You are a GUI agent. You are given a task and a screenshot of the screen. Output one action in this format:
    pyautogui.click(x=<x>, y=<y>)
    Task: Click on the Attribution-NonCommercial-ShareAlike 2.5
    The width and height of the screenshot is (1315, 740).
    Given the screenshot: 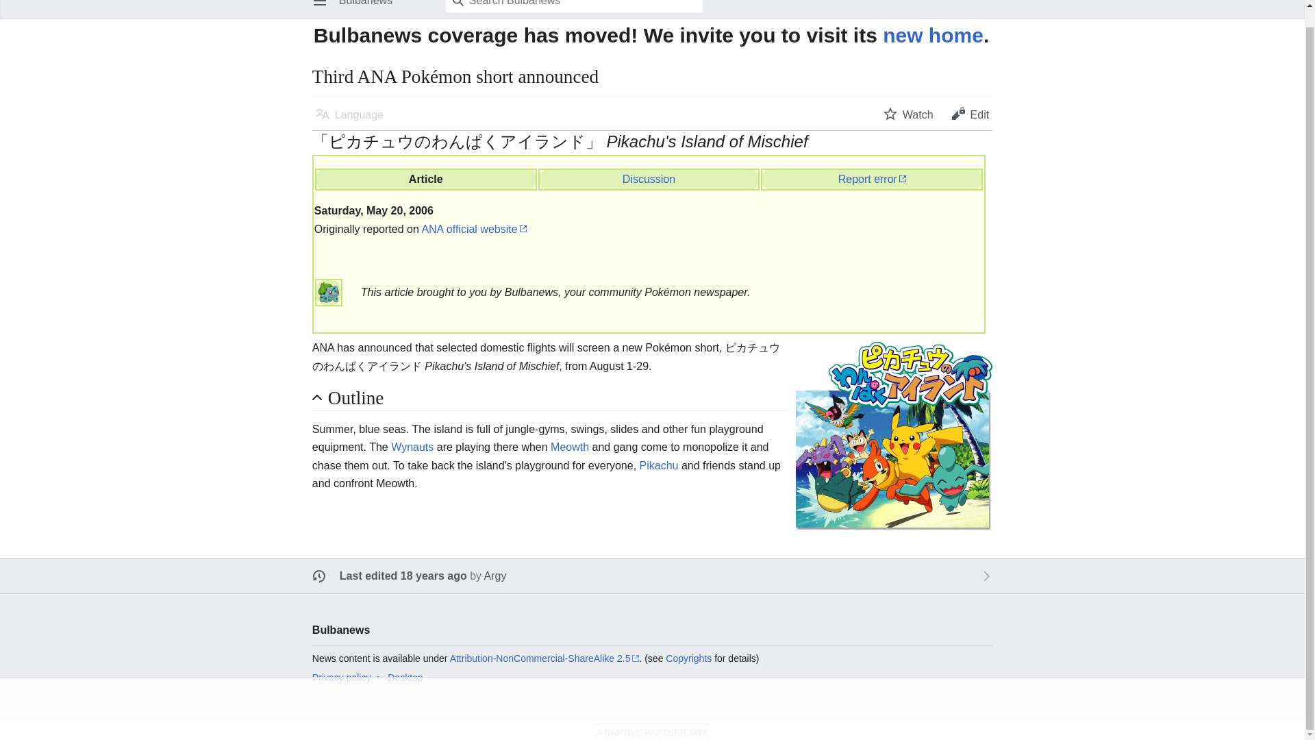 What is the action you would take?
    pyautogui.click(x=544, y=658)
    